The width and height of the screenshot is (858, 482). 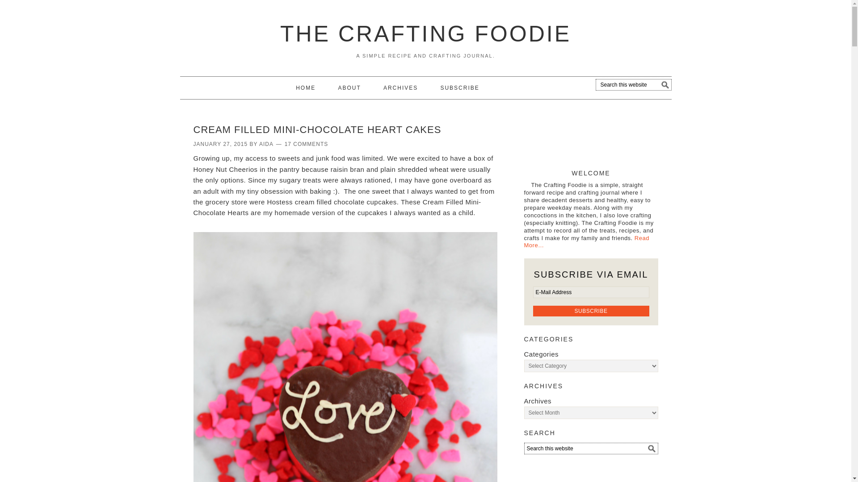 I want to click on Subscribe, so click(x=591, y=311).